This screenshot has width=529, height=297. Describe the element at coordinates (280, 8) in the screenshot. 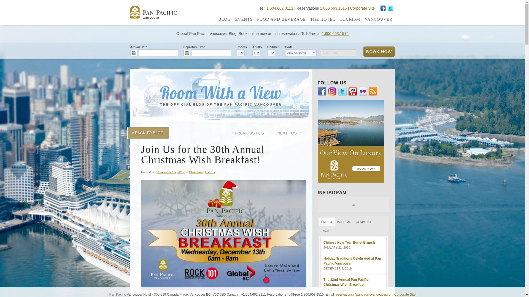

I see `1.604.662.8111` at that location.